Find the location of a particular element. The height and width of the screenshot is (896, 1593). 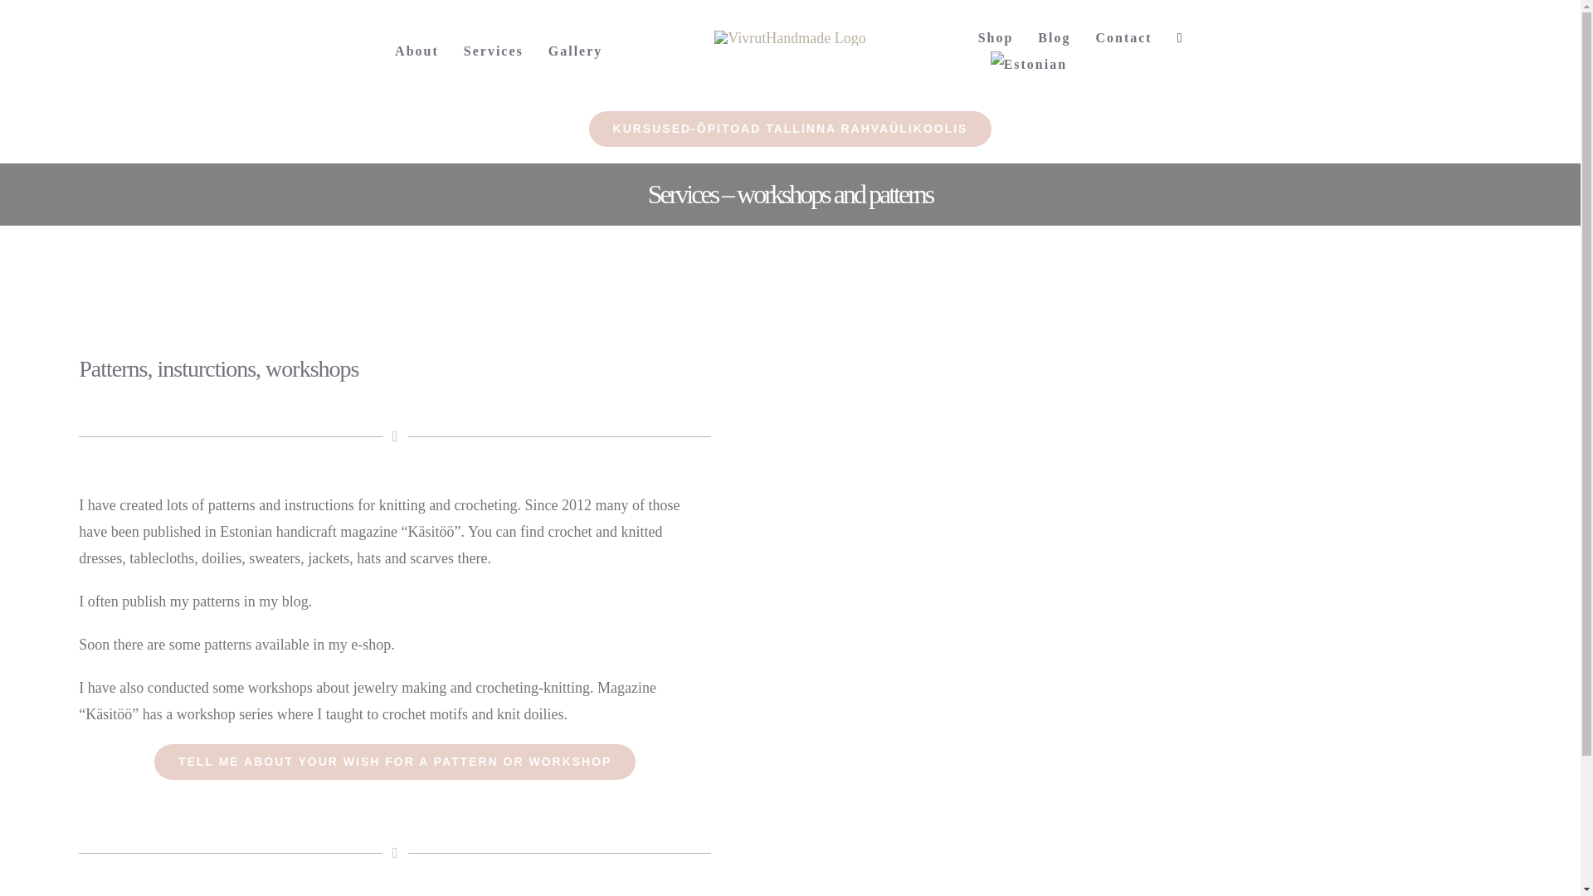

Gallery is located at coordinates (576, 51).